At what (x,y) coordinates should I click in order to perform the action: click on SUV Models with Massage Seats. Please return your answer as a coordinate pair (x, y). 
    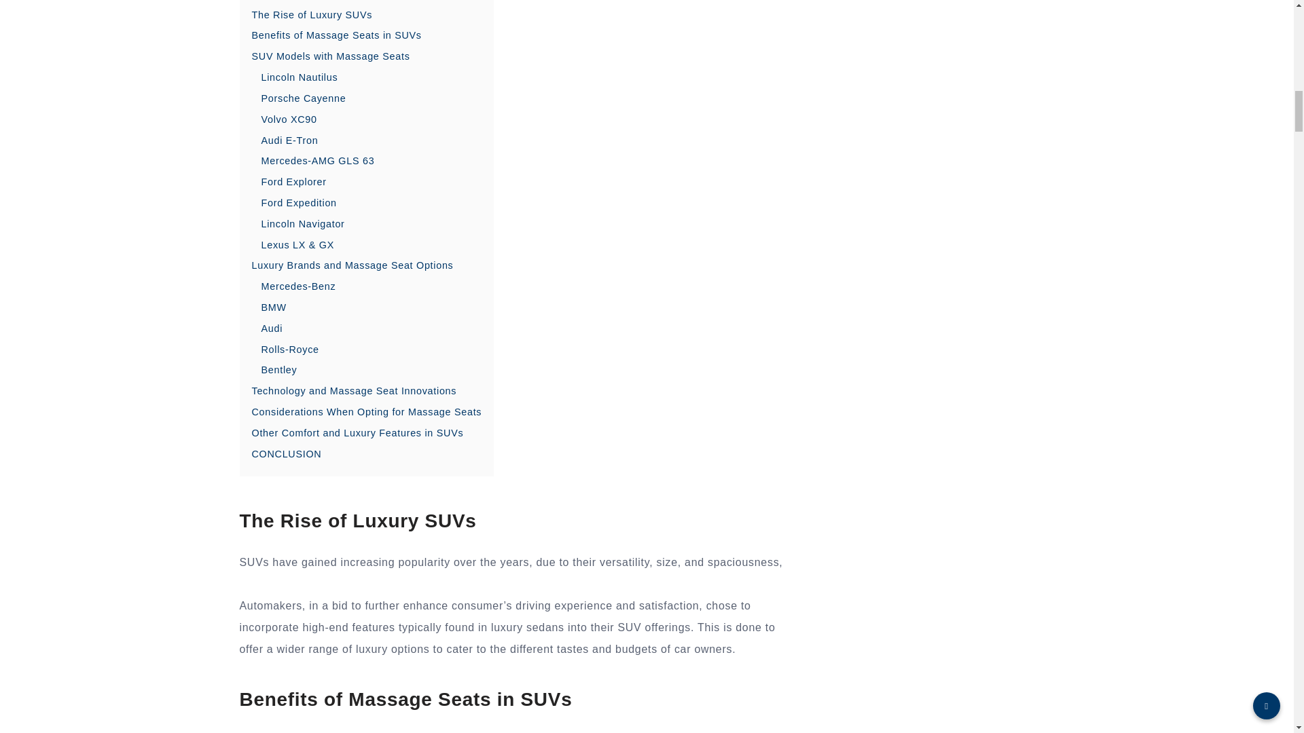
    Looking at the image, I should click on (330, 56).